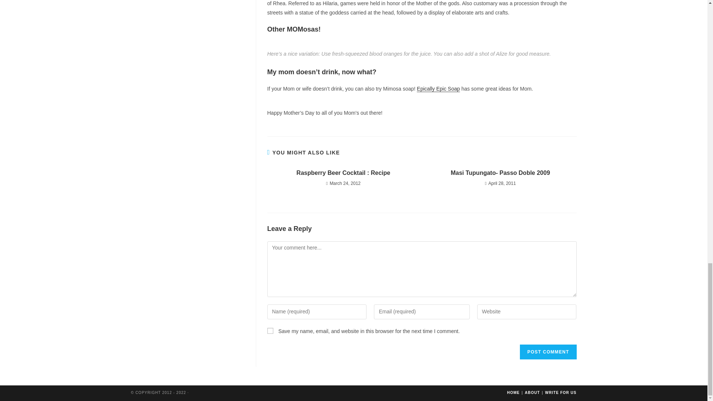  Describe the element at coordinates (500, 173) in the screenshot. I see `Masi Tupungato- Passo Doble 2009` at that location.